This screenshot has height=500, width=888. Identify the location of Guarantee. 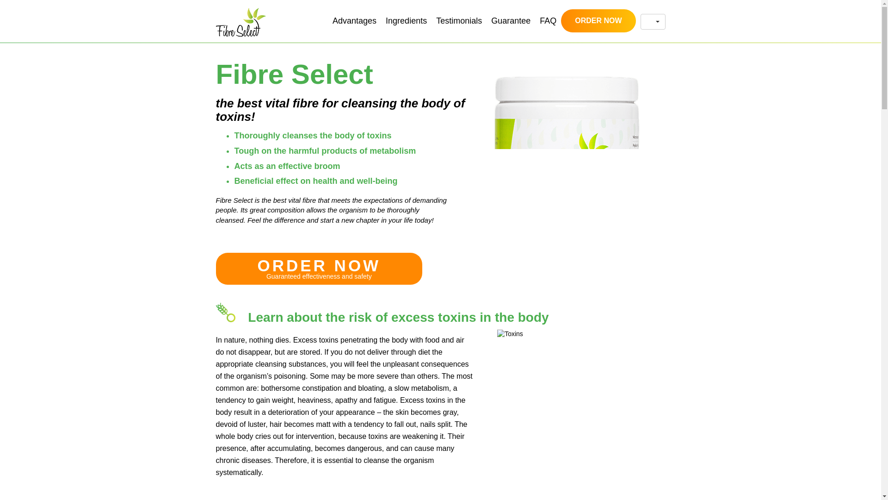
(511, 21).